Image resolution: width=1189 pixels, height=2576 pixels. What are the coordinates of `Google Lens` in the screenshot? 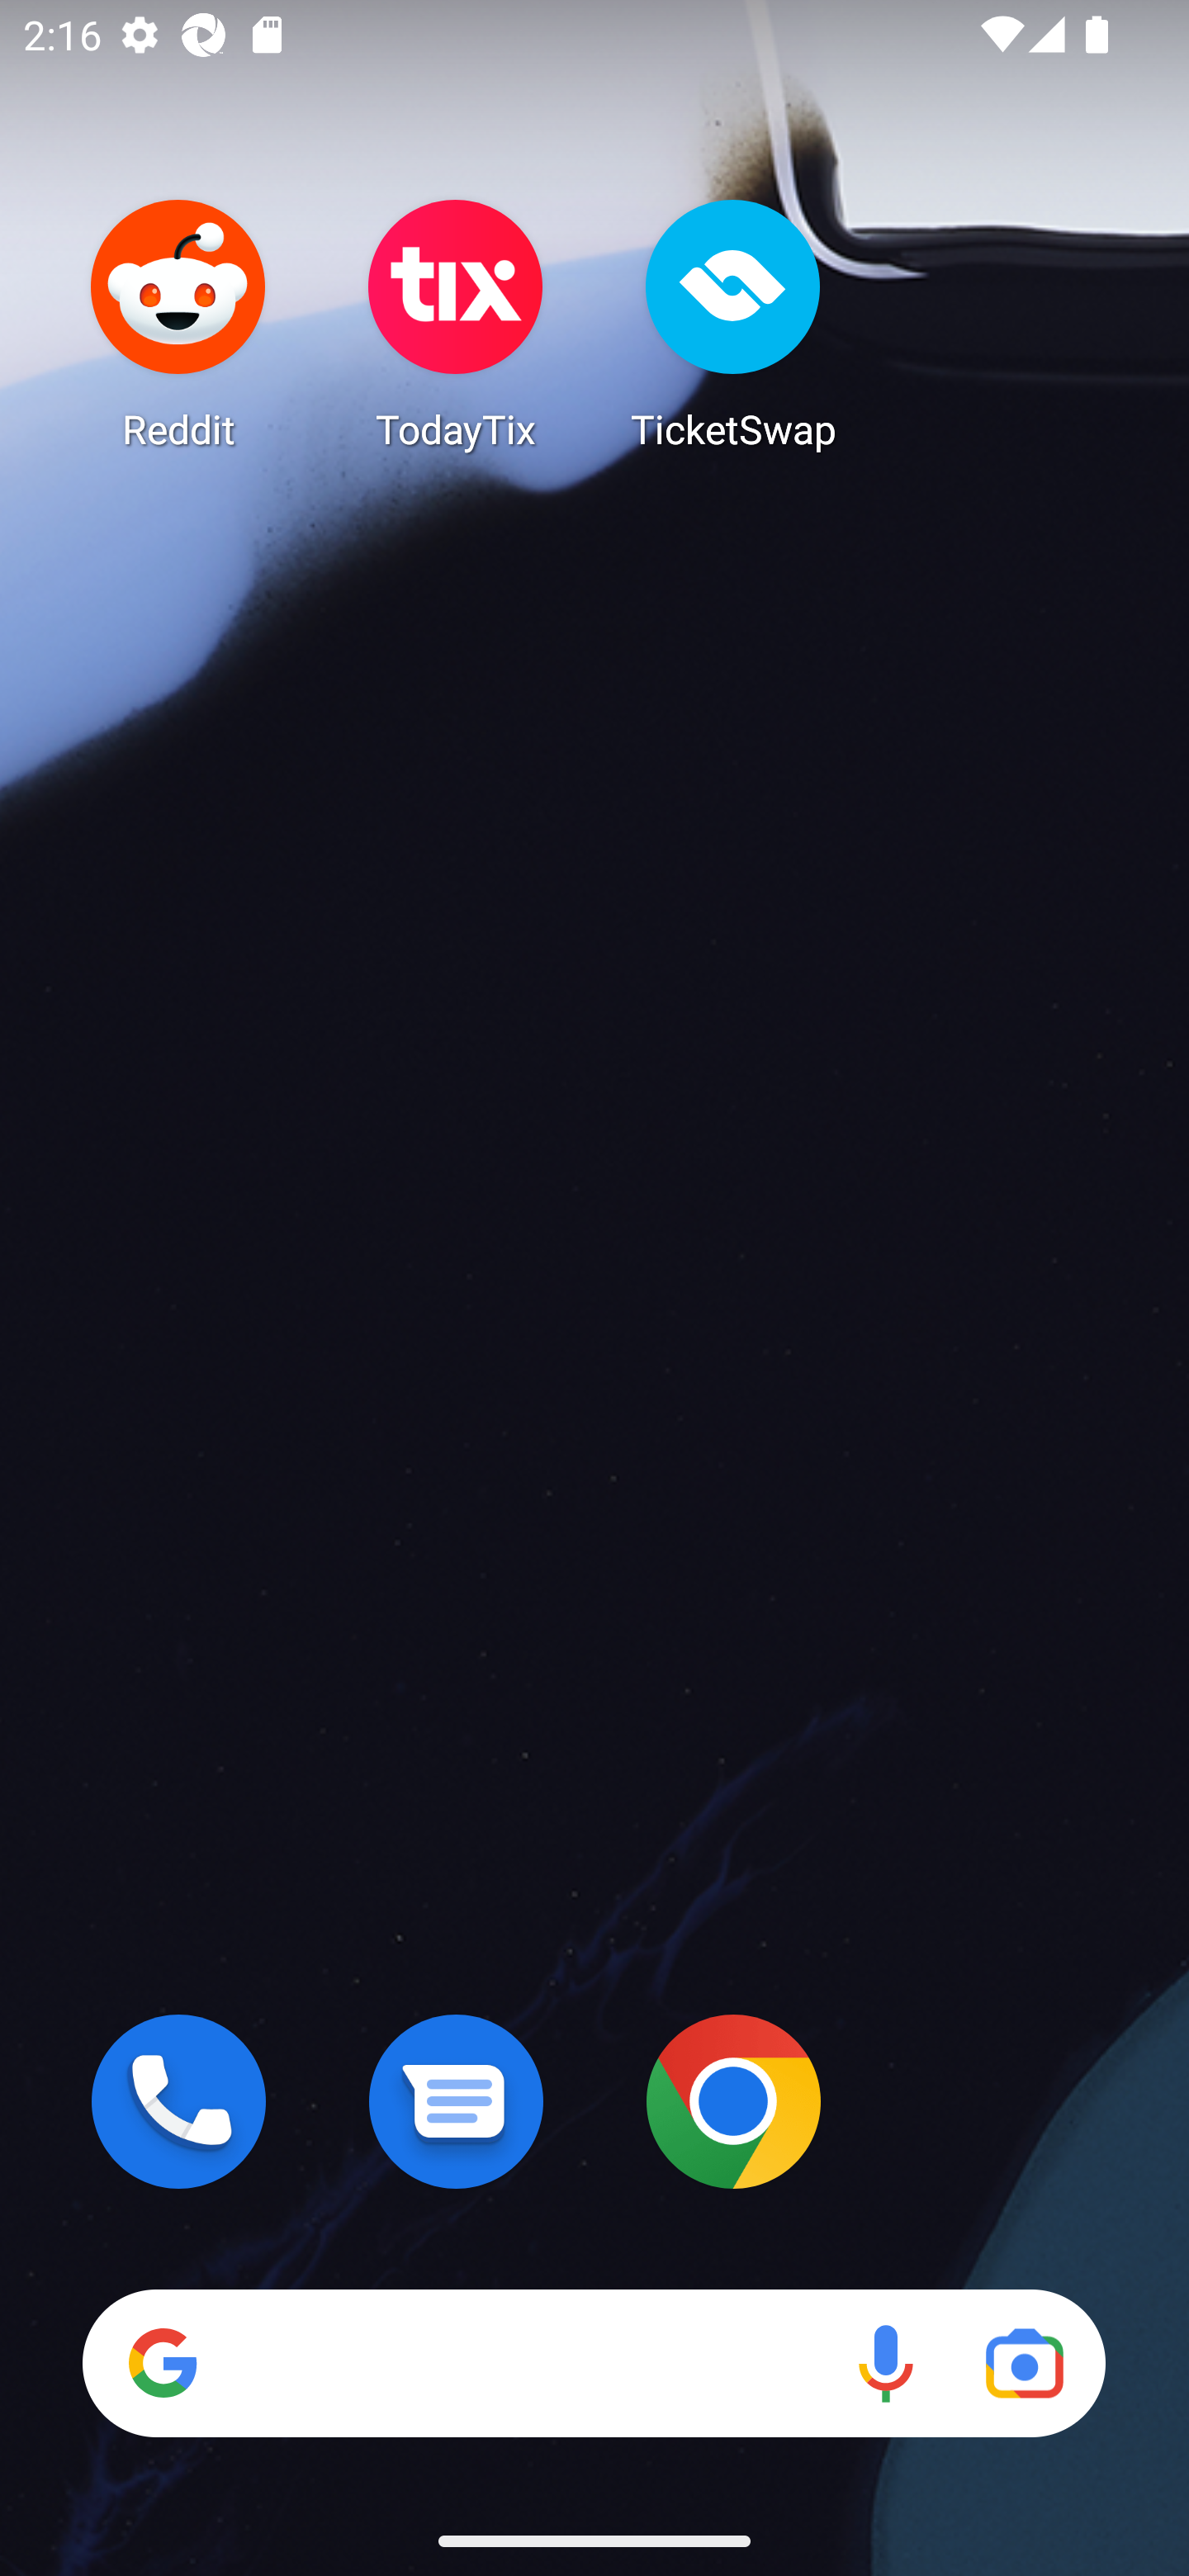 It's located at (1024, 2363).